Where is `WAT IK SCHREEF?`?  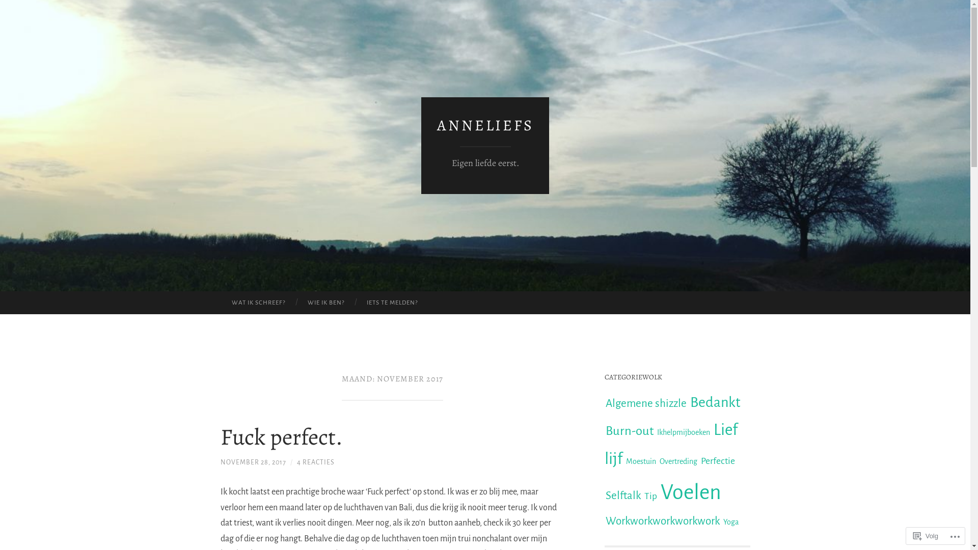
WAT IK SCHREEF? is located at coordinates (258, 303).